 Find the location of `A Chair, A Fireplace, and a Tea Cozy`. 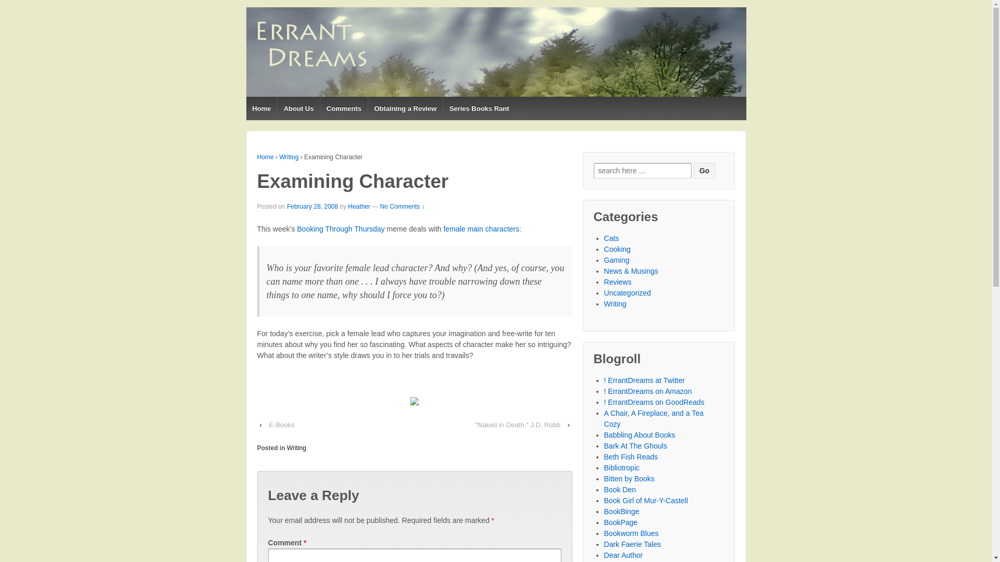

A Chair, A Fireplace, and a Tea Cozy is located at coordinates (654, 418).